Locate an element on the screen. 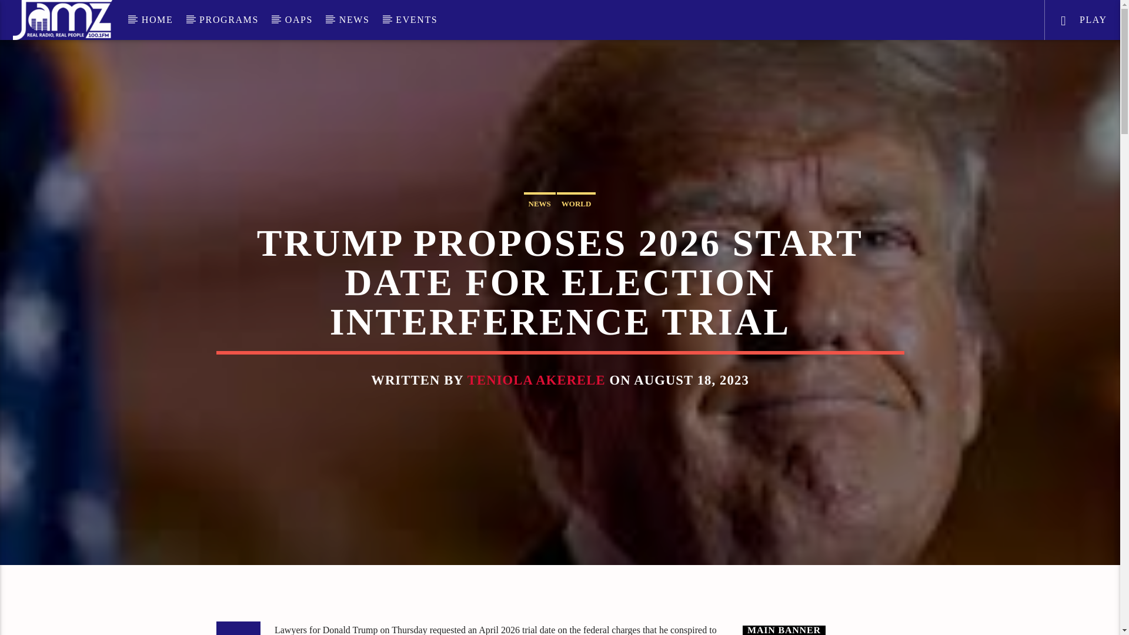  EVENTS is located at coordinates (416, 20).